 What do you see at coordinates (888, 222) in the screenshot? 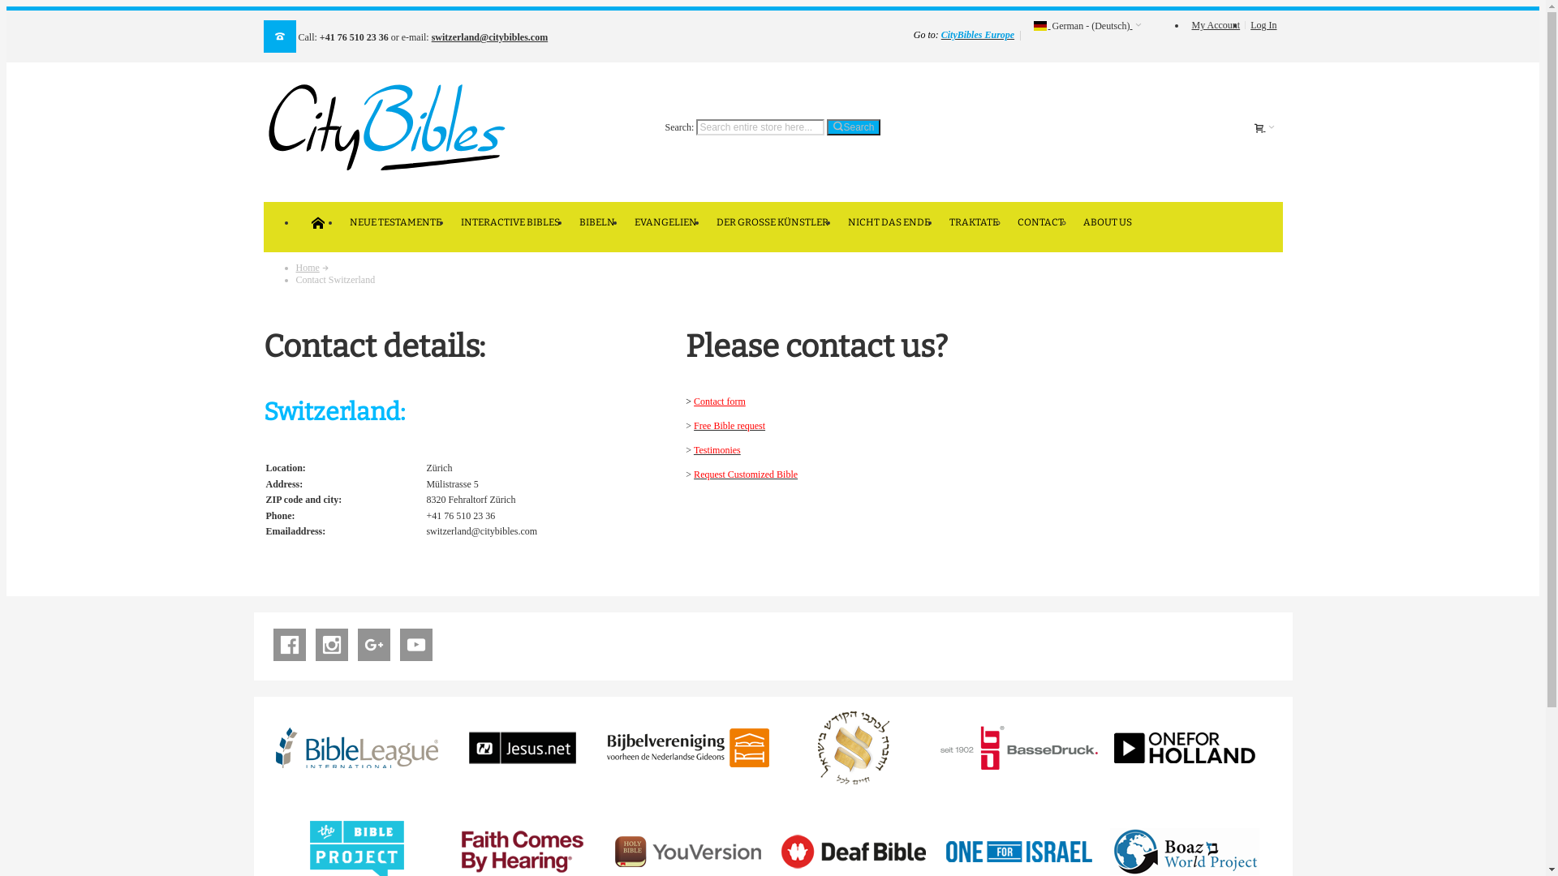
I see `NICHT DAS ENDE` at bounding box center [888, 222].